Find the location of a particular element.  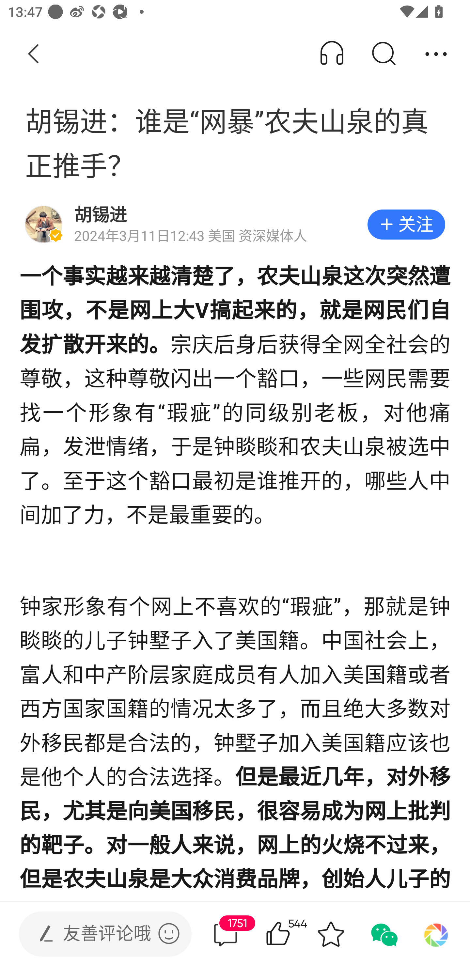

 返回 is located at coordinates (34, 54).